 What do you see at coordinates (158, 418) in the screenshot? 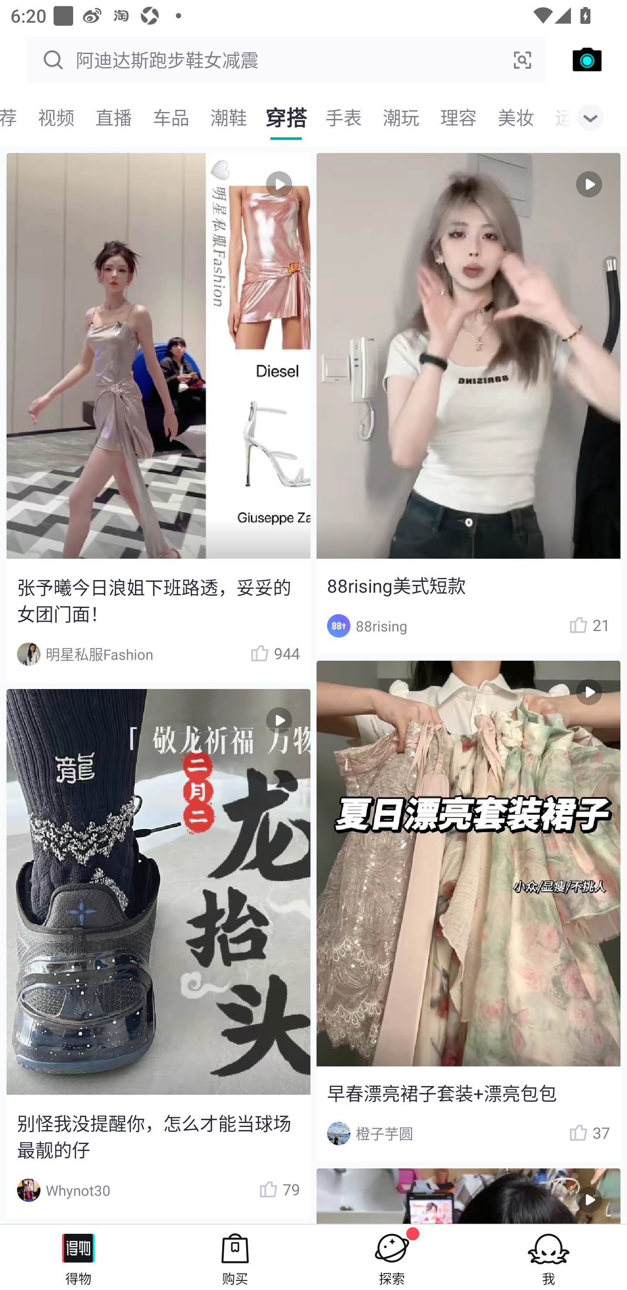
I see `张予曦今日浪姐下班路透，妥妥的女团门面！ 明星私服Fashion 944` at bounding box center [158, 418].